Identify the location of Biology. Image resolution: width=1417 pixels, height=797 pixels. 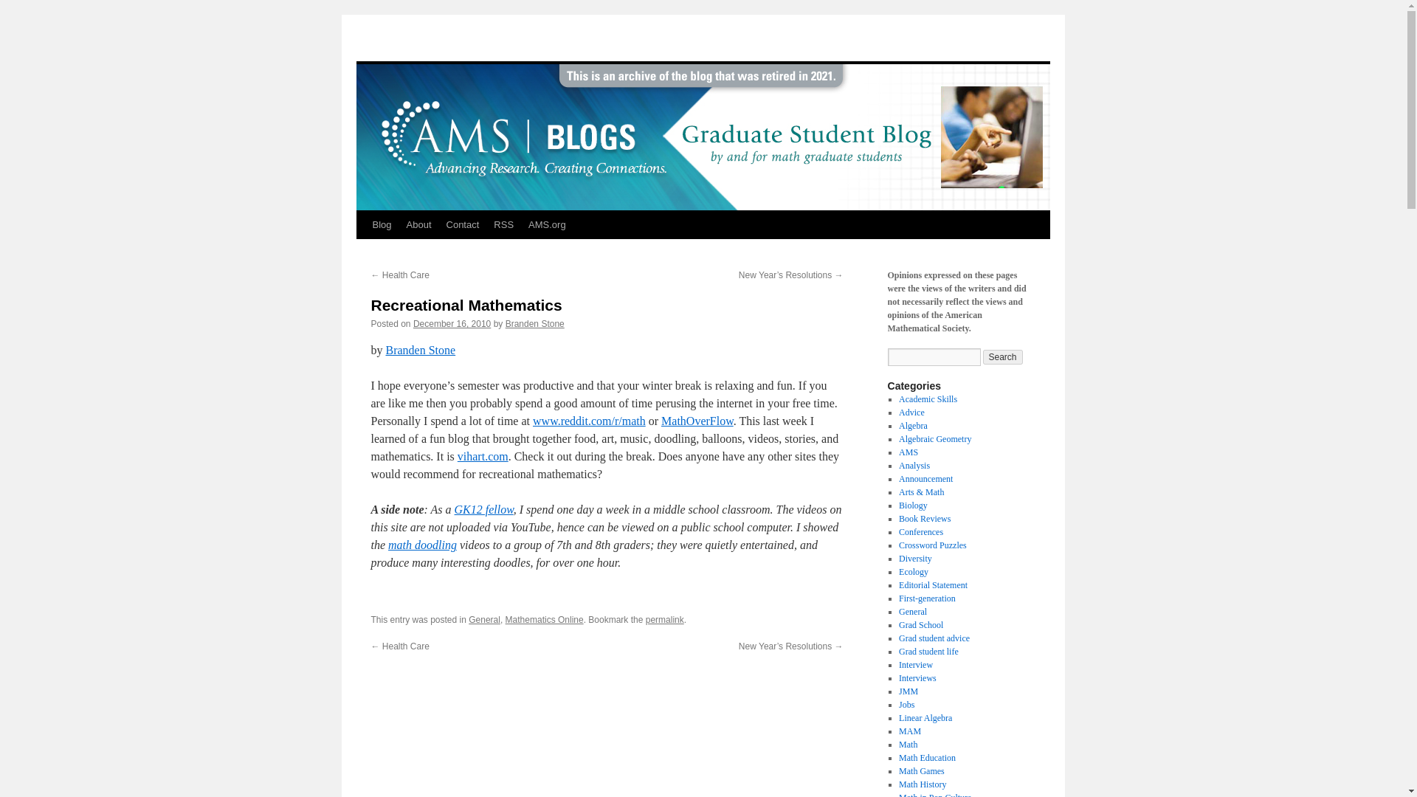
(913, 506).